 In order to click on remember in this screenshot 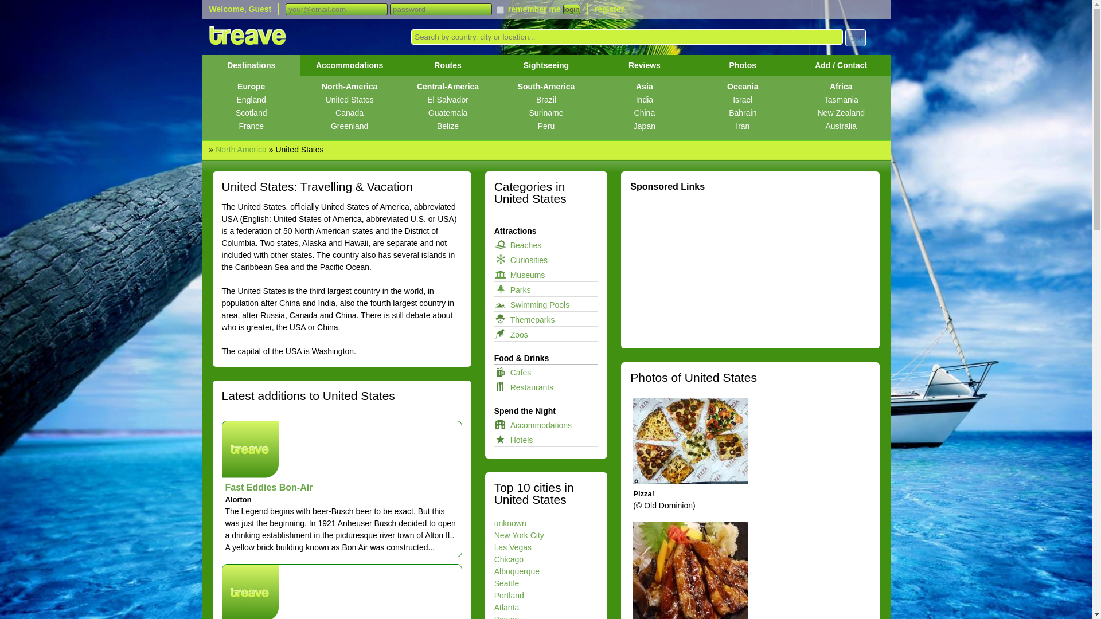, I will do `click(500, 9)`.